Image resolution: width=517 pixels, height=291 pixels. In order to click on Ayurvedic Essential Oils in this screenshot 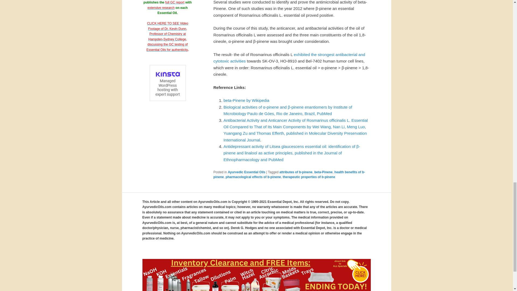, I will do `click(247, 172)`.